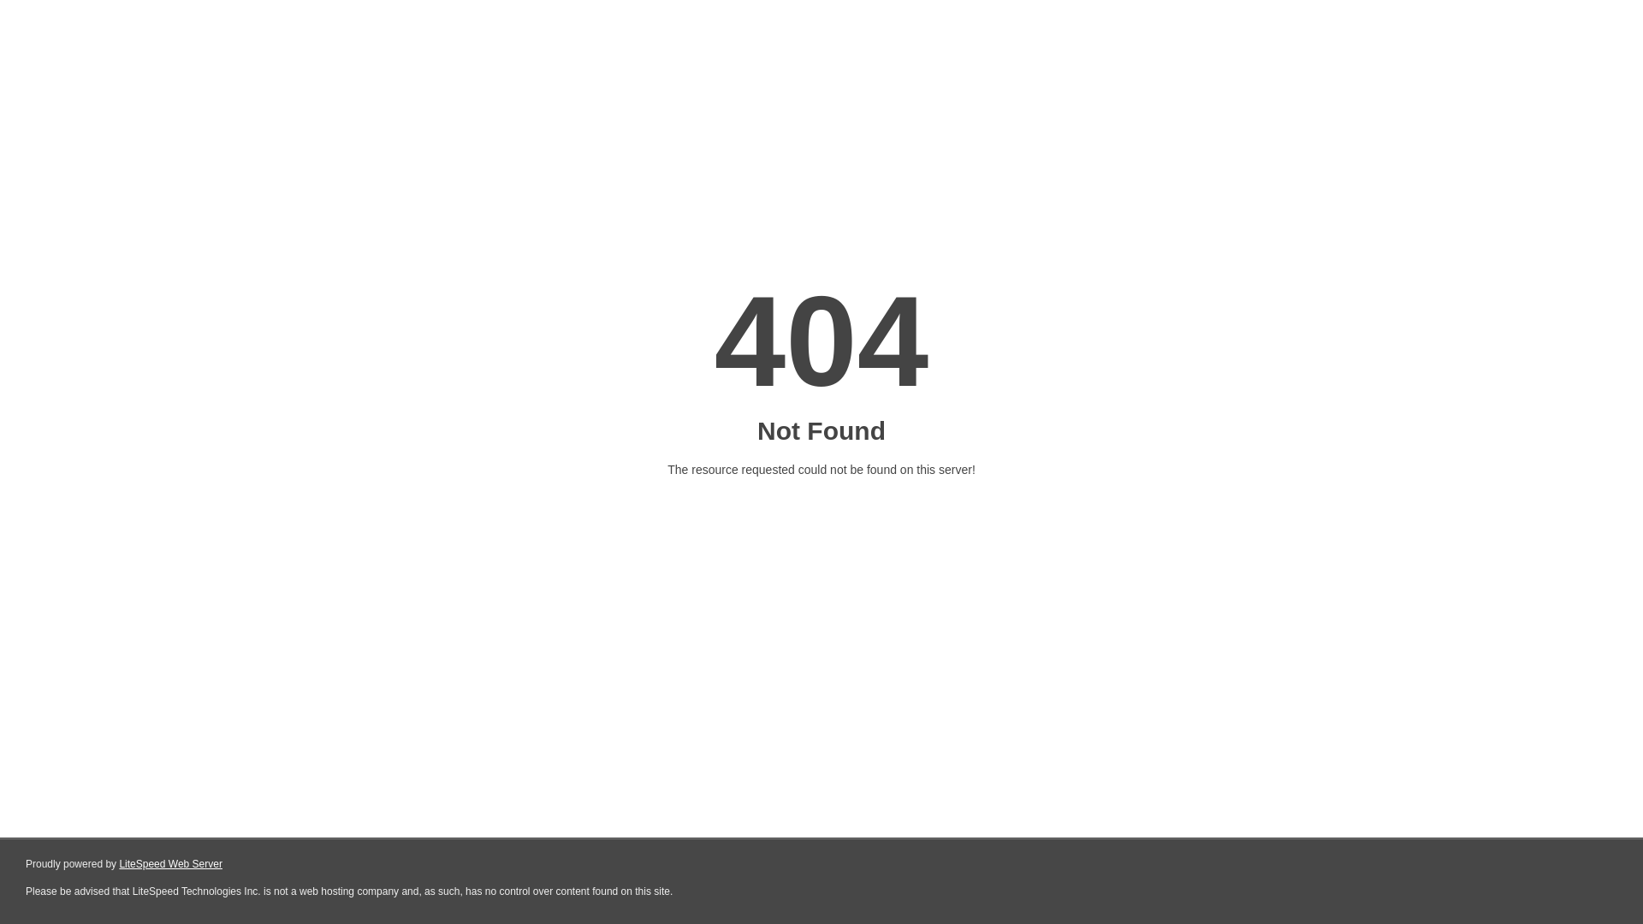 This screenshot has height=924, width=1643. What do you see at coordinates (171, 864) in the screenshot?
I see `LiteSpeed Web Server` at bounding box center [171, 864].